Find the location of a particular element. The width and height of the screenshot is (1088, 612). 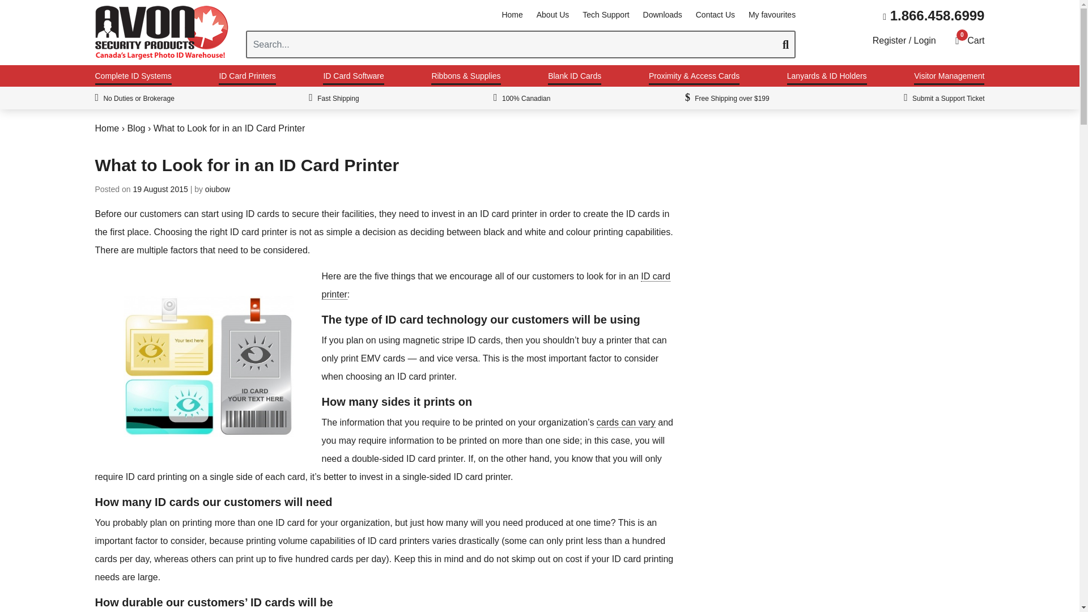

ID Card Printers is located at coordinates (246, 78).